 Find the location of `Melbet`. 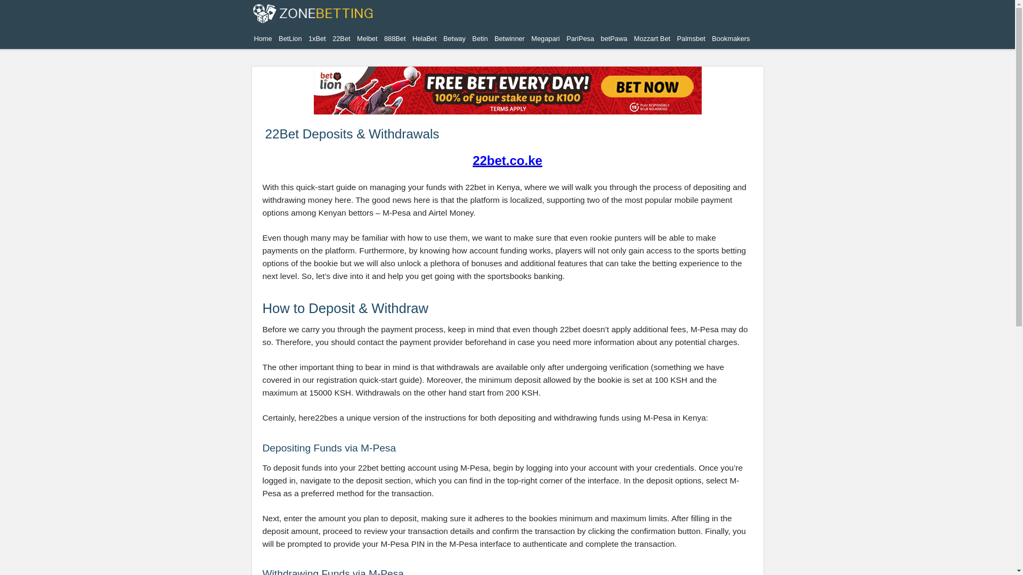

Melbet is located at coordinates (367, 38).